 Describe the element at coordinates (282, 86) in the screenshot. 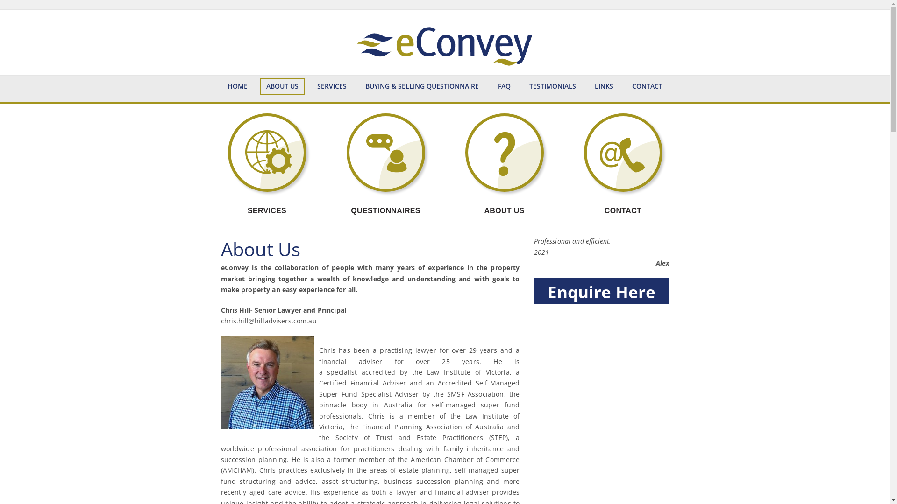

I see `ABOUT US` at that location.